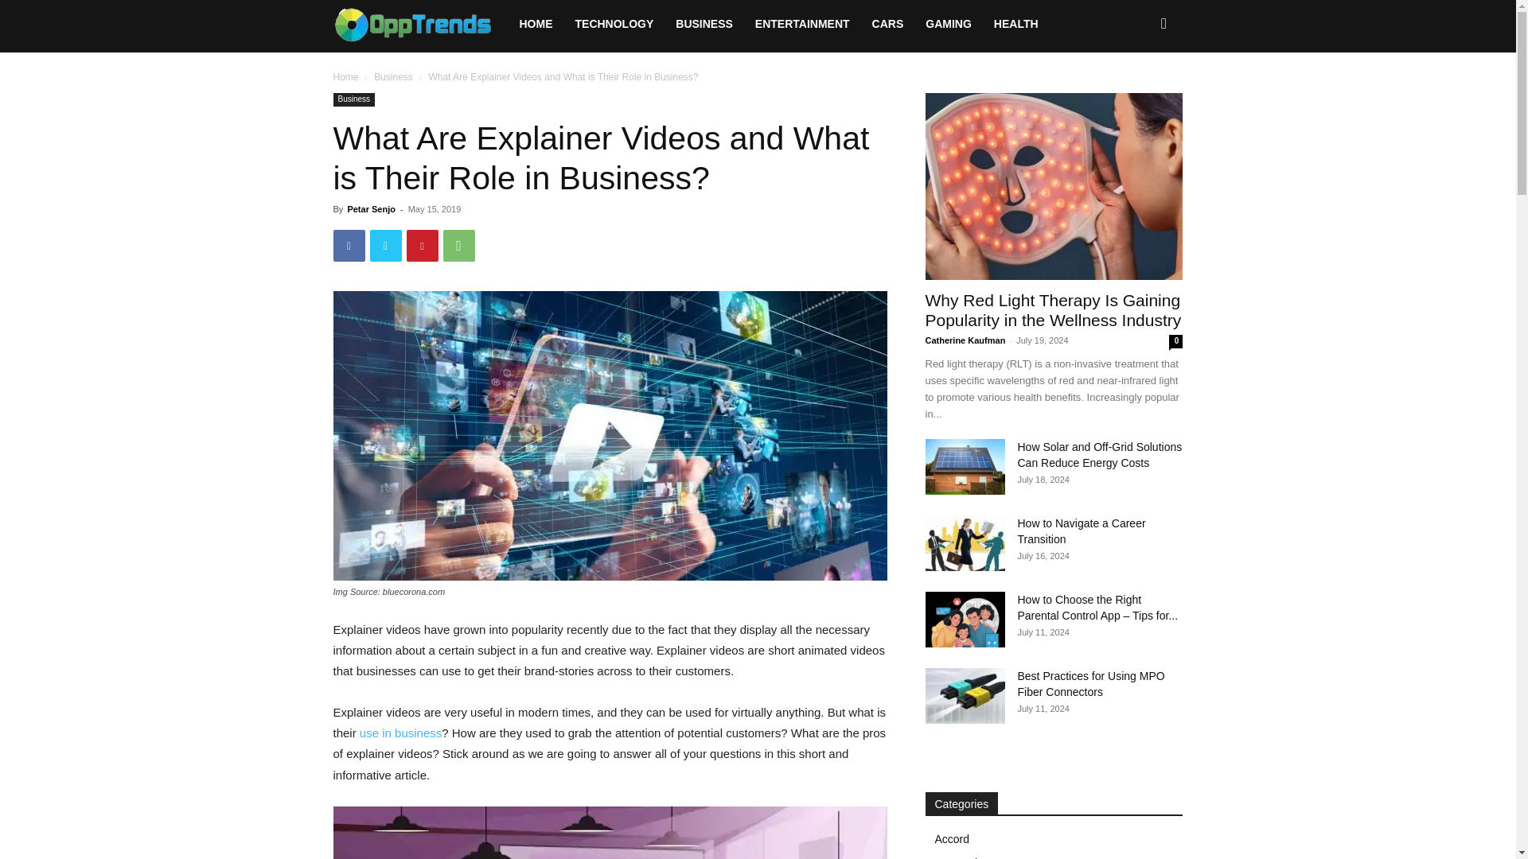 Image resolution: width=1528 pixels, height=859 pixels. What do you see at coordinates (349, 246) in the screenshot?
I see `Facebook` at bounding box center [349, 246].